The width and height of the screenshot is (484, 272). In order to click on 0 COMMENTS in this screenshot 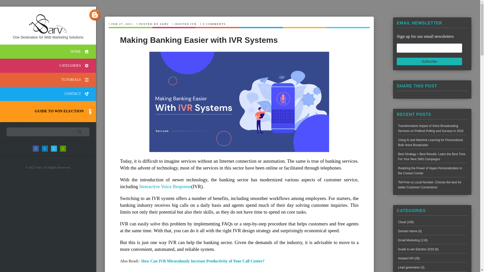, I will do `click(214, 24)`.